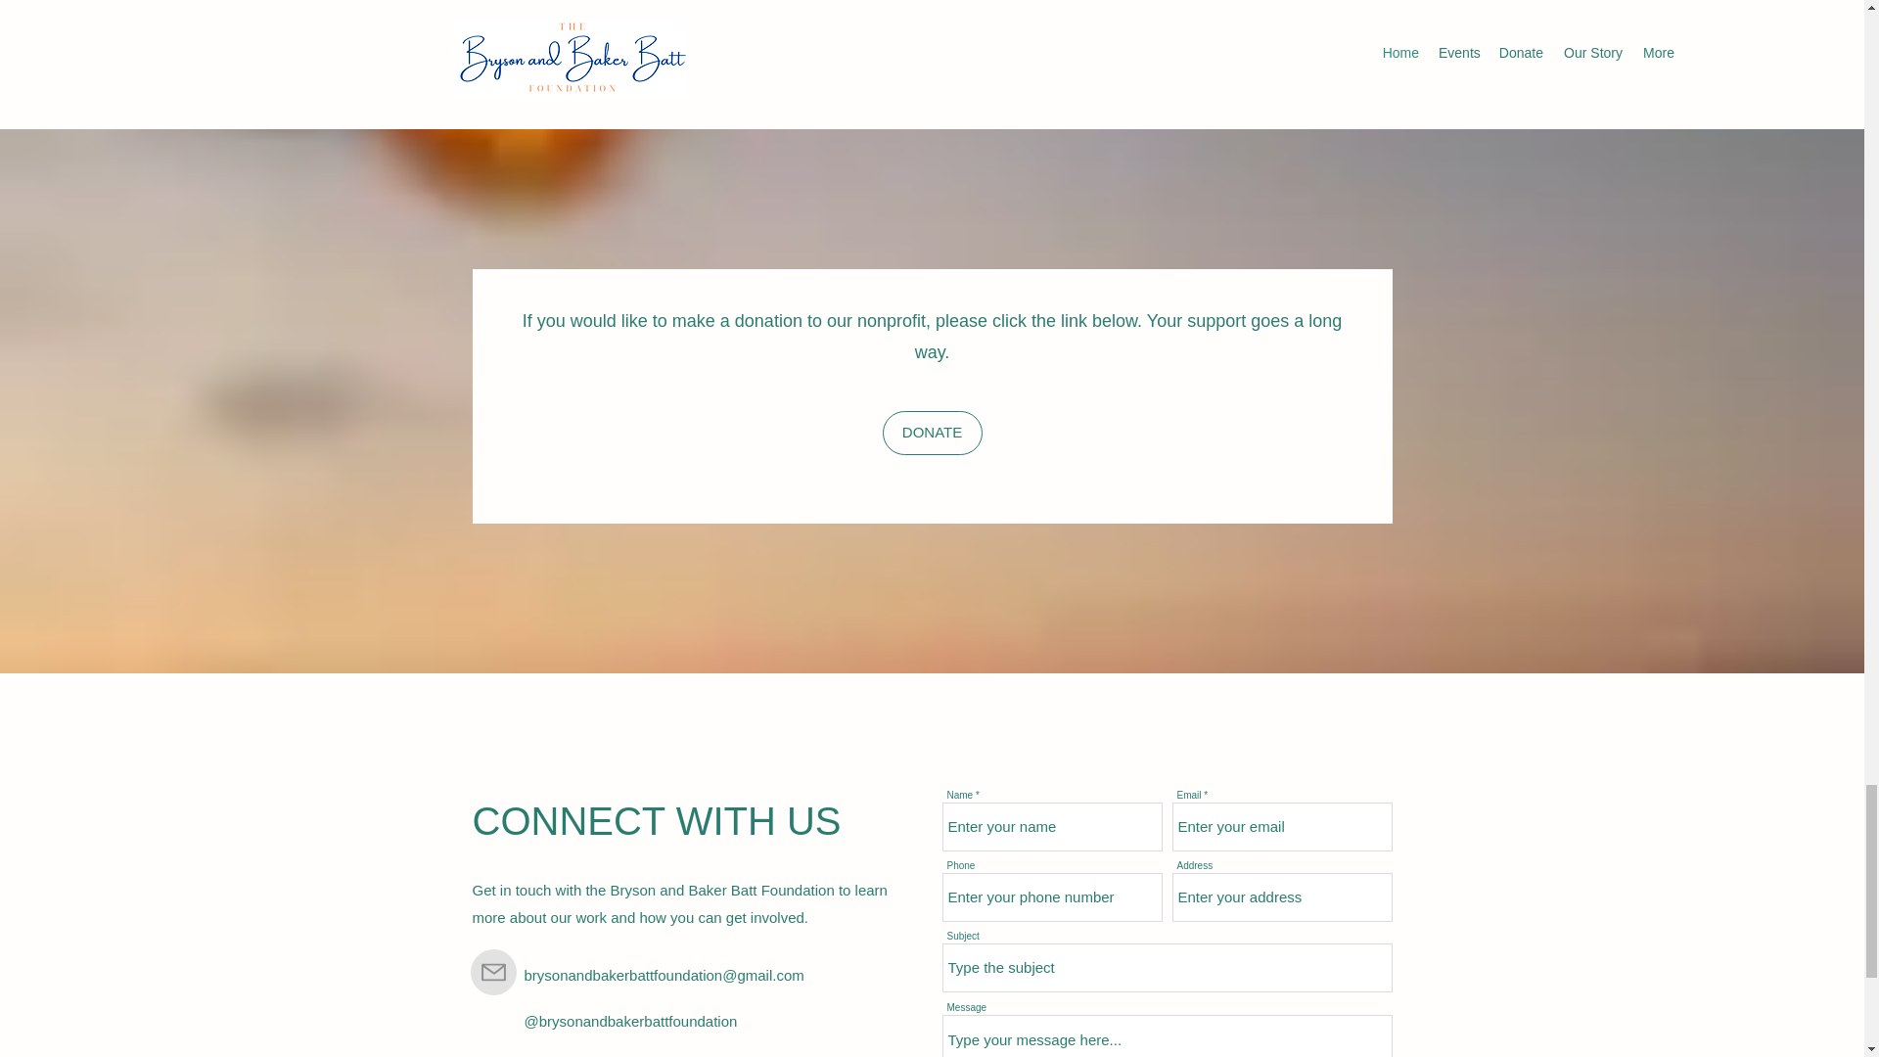  What do you see at coordinates (933, 433) in the screenshot?
I see `DONATE` at bounding box center [933, 433].